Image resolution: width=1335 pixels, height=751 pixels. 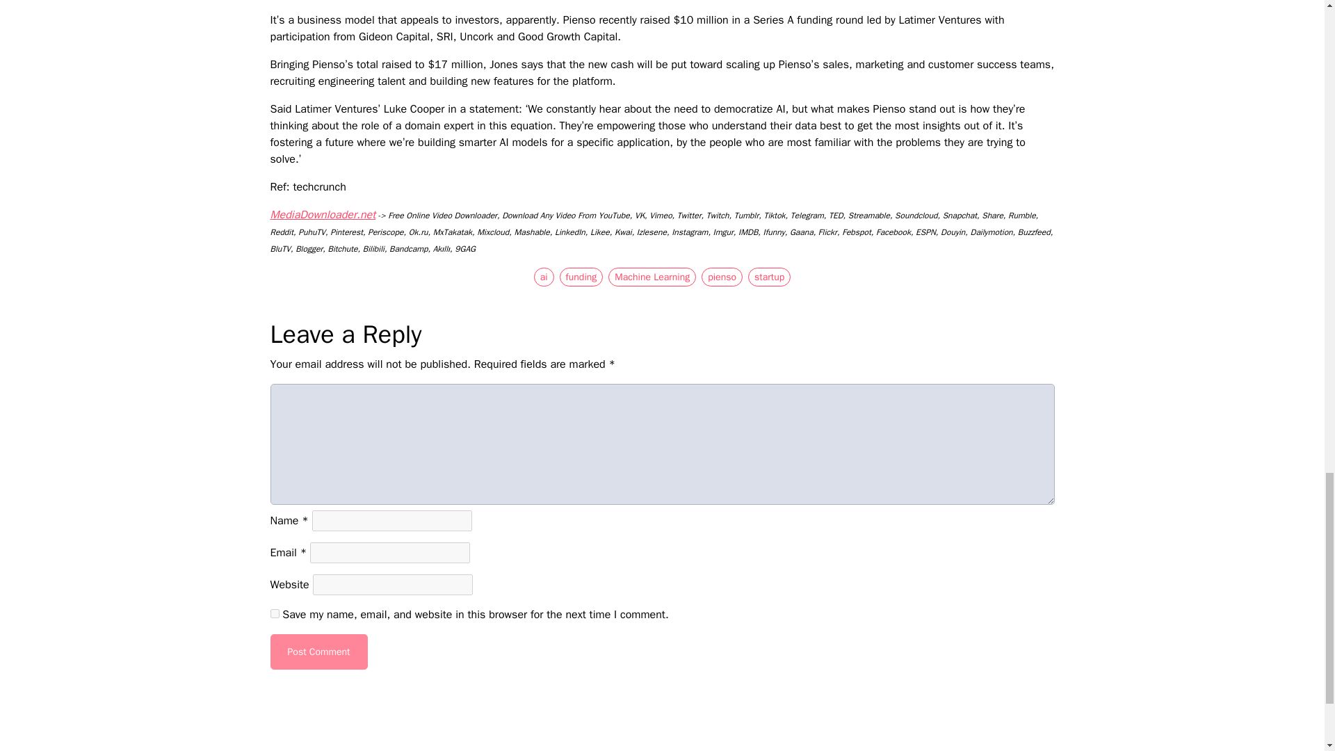 I want to click on pienso, so click(x=722, y=277).